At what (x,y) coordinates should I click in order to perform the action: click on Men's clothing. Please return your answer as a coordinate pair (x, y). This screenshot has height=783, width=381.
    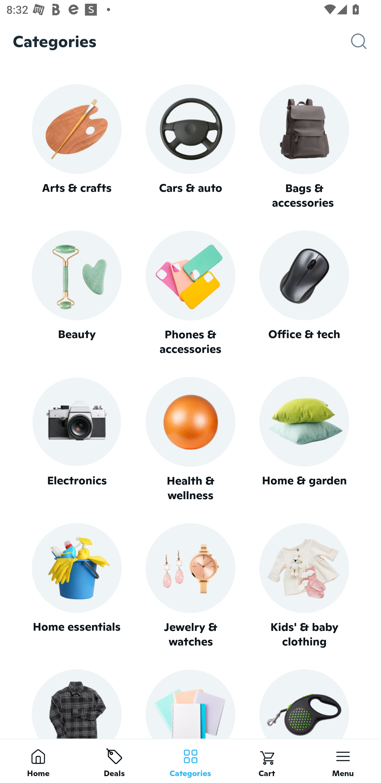
    Looking at the image, I should click on (76, 704).